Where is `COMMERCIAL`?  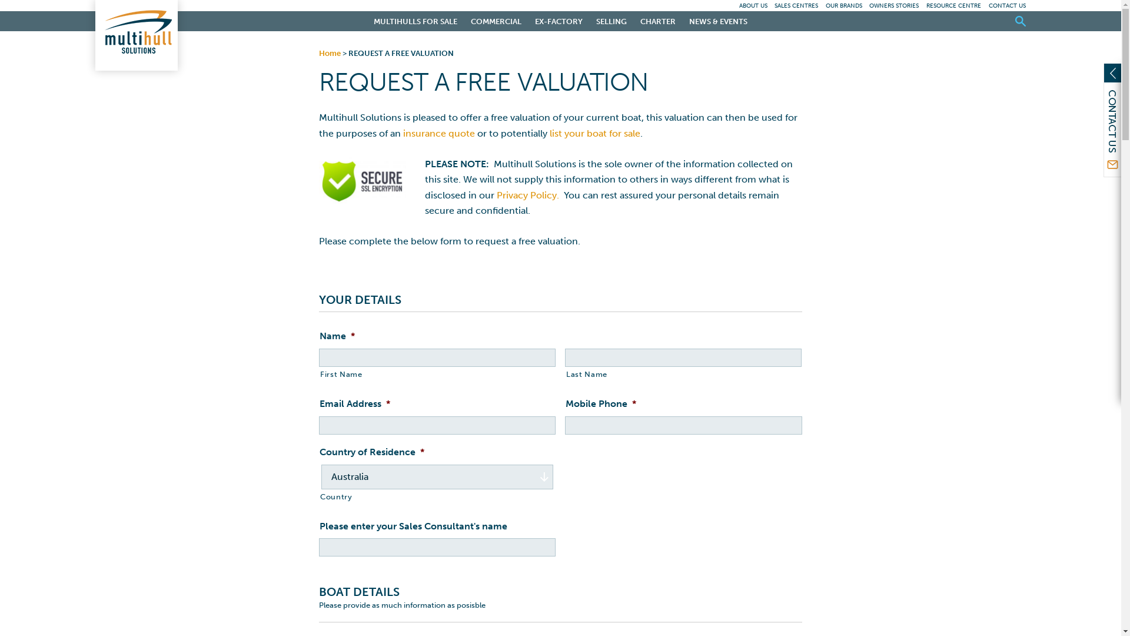
COMMERCIAL is located at coordinates (496, 21).